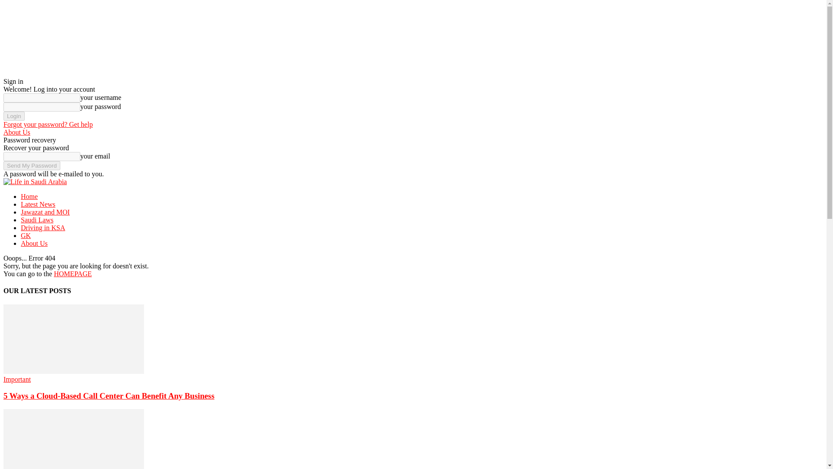 Image resolution: width=833 pixels, height=469 pixels. What do you see at coordinates (108, 396) in the screenshot?
I see `5 Ways a Cloud-Based Call Center Can Benefit Any Business` at bounding box center [108, 396].